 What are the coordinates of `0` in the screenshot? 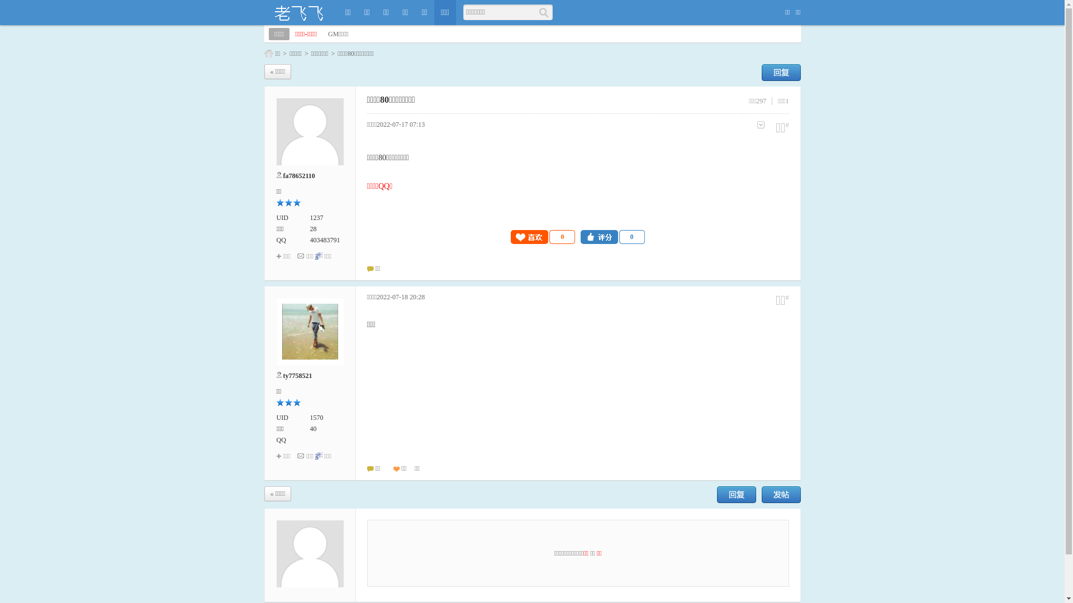 It's located at (543, 237).